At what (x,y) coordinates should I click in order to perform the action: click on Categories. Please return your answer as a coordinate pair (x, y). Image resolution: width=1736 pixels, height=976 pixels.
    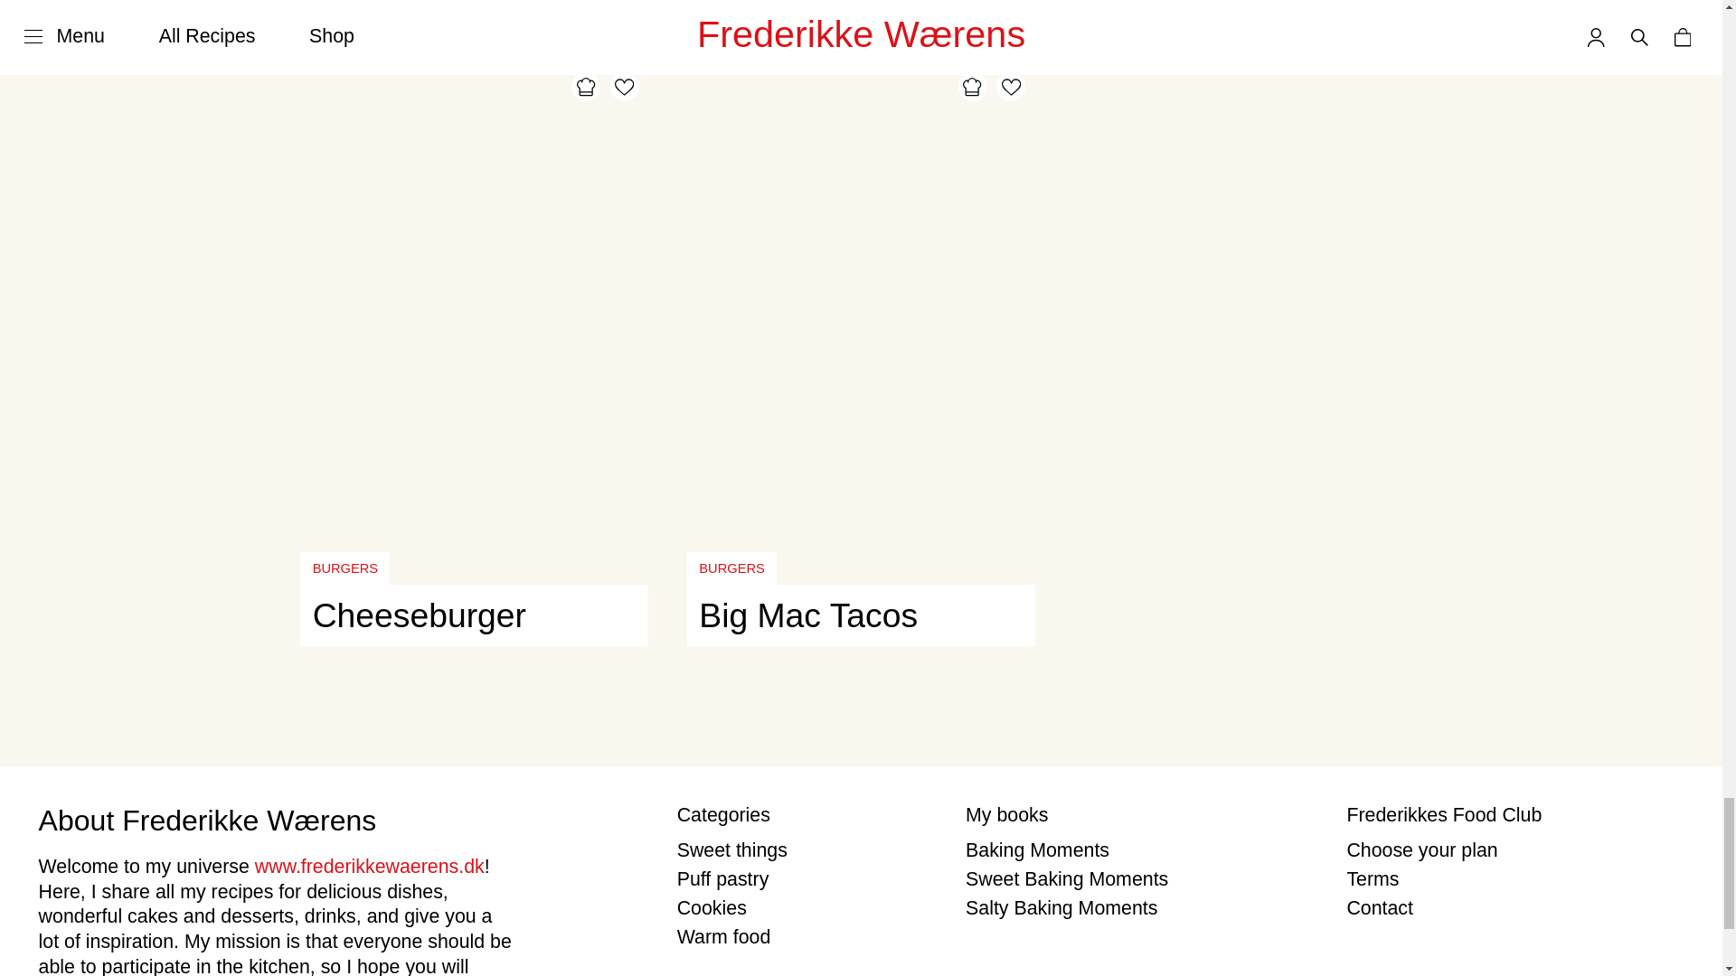
    Looking at the image, I should click on (803, 815).